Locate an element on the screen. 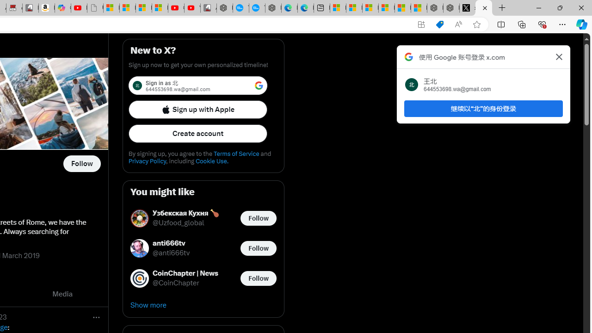 The width and height of the screenshot is (592, 333). @CoinChapter is located at coordinates (176, 283).